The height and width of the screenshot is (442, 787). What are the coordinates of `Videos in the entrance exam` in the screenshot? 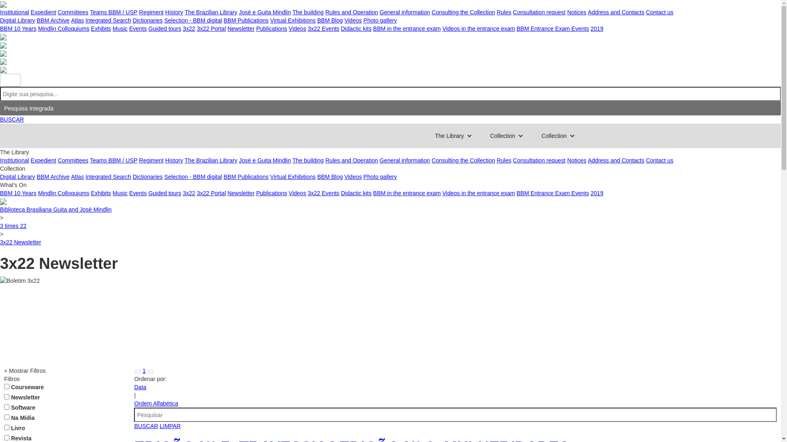 It's located at (479, 29).